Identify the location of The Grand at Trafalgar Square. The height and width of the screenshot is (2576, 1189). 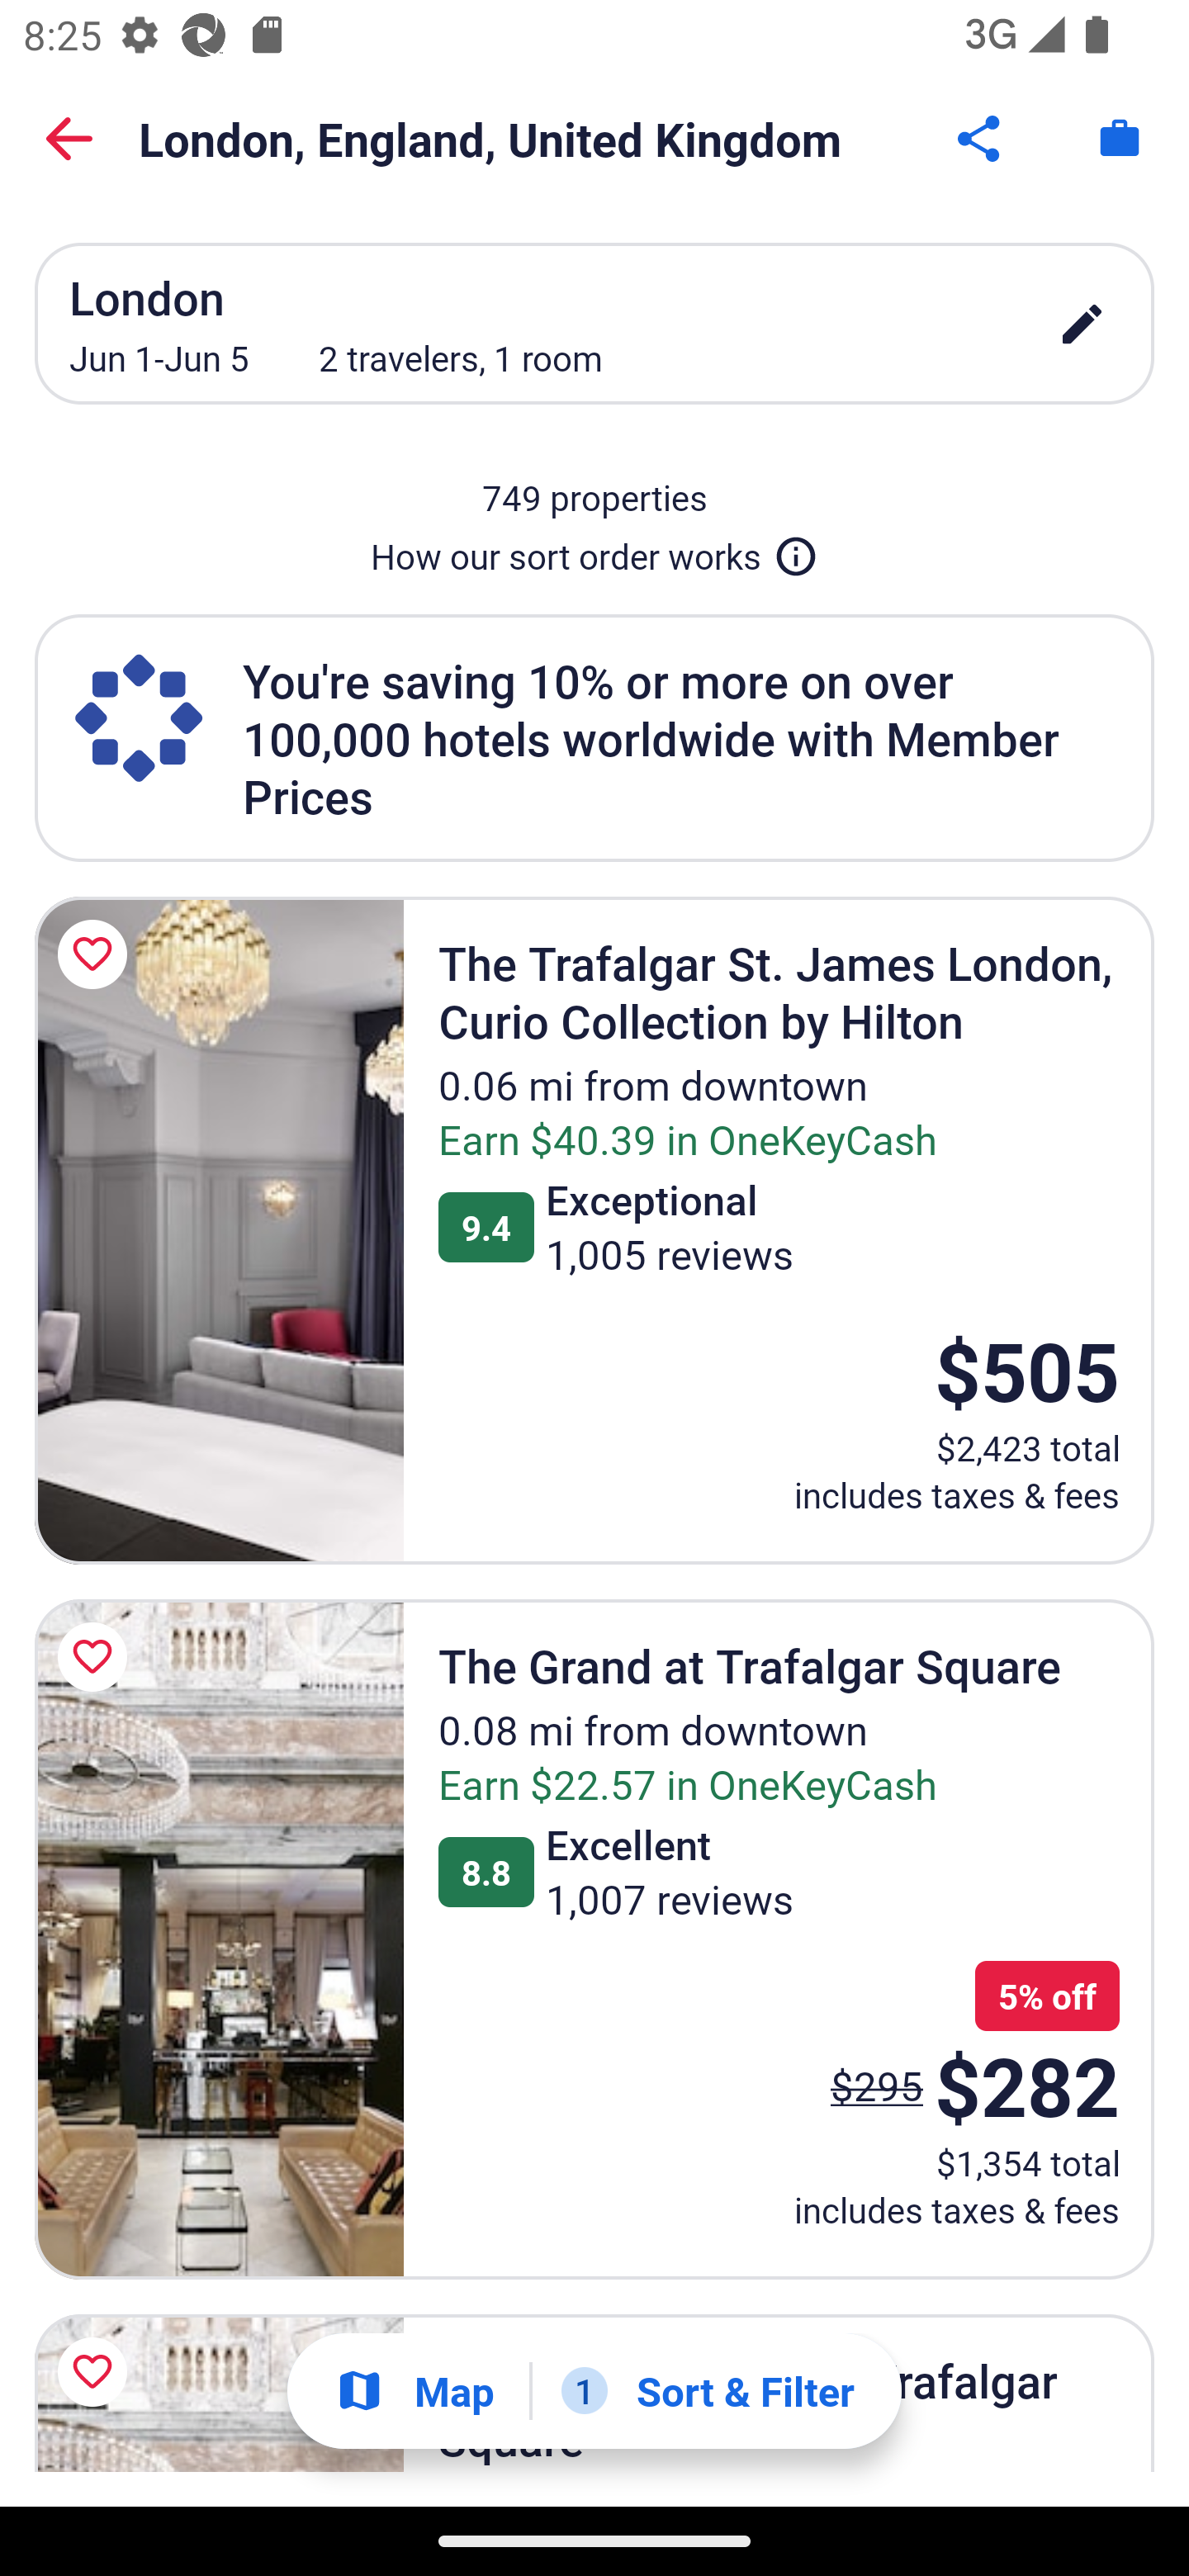
(219, 1939).